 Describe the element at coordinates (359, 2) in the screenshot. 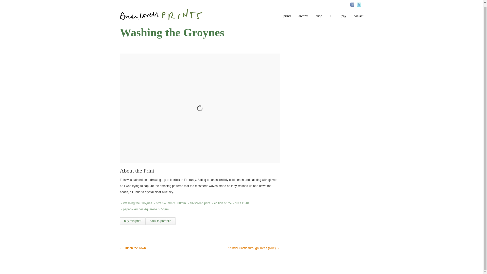

I see `follow me on Twitter` at that location.